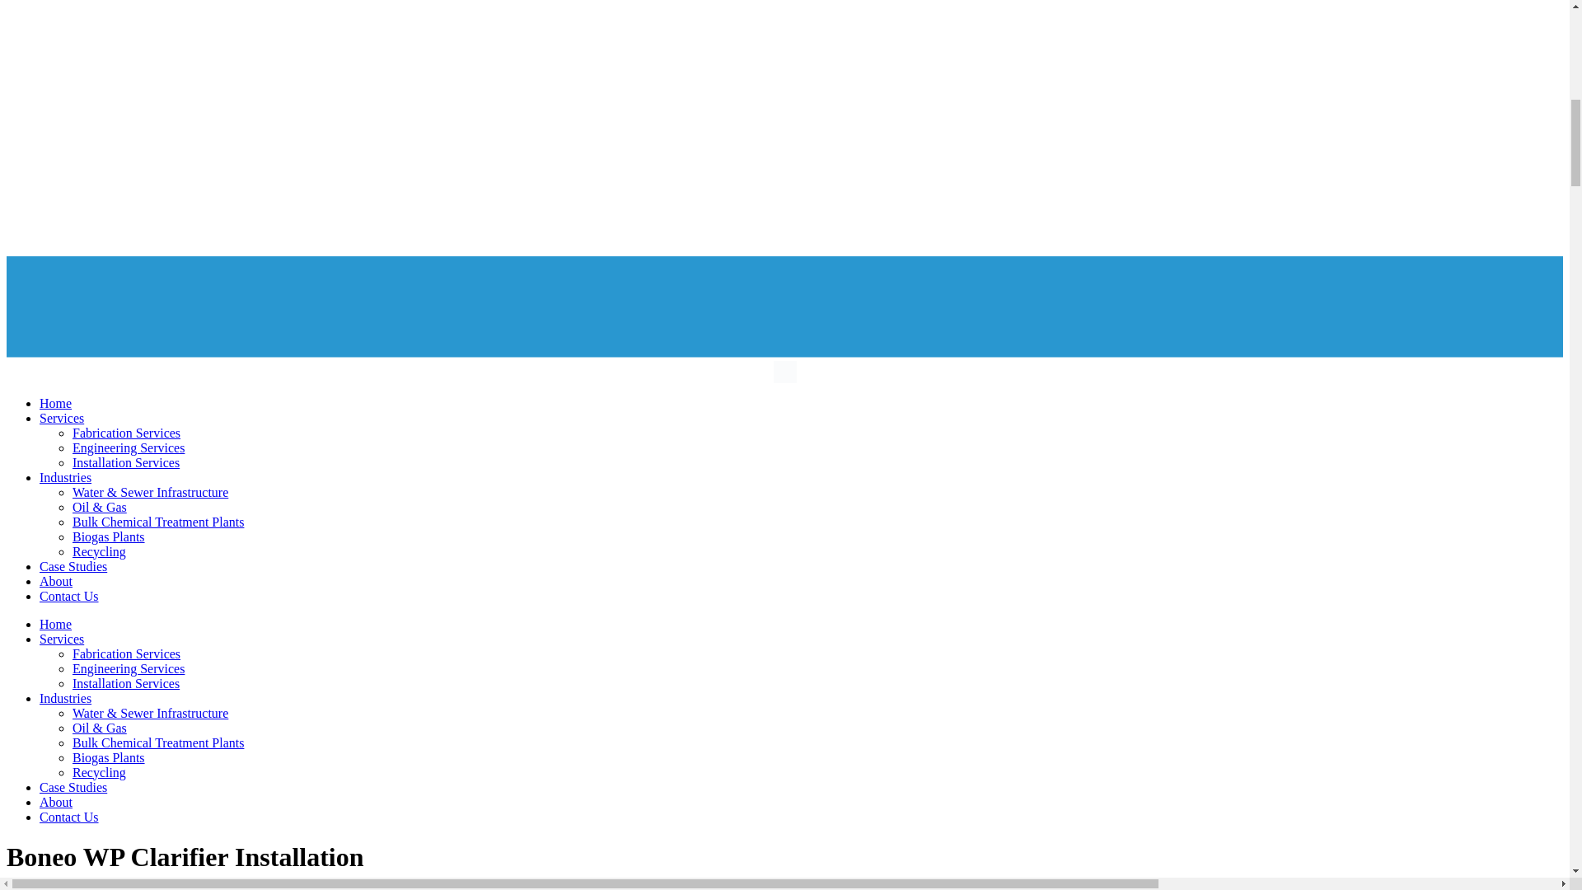 The width and height of the screenshot is (1582, 890). What do you see at coordinates (56, 580) in the screenshot?
I see `About` at bounding box center [56, 580].